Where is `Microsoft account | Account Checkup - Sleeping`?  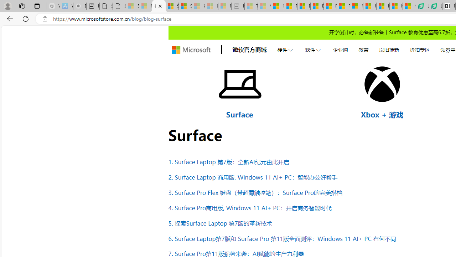 Microsoft account | Account Checkup - Sleeping is located at coordinates (224, 6).